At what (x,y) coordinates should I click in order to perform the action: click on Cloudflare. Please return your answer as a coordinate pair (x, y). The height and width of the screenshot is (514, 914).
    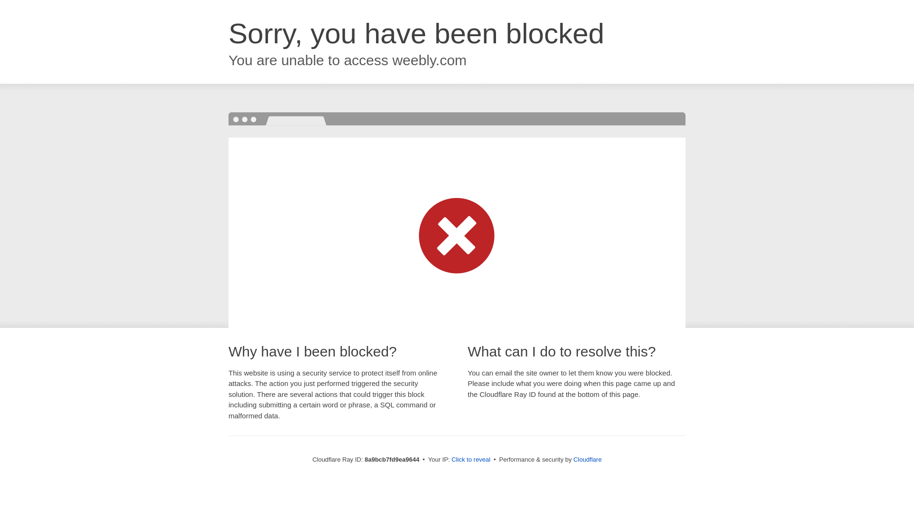
    Looking at the image, I should click on (587, 459).